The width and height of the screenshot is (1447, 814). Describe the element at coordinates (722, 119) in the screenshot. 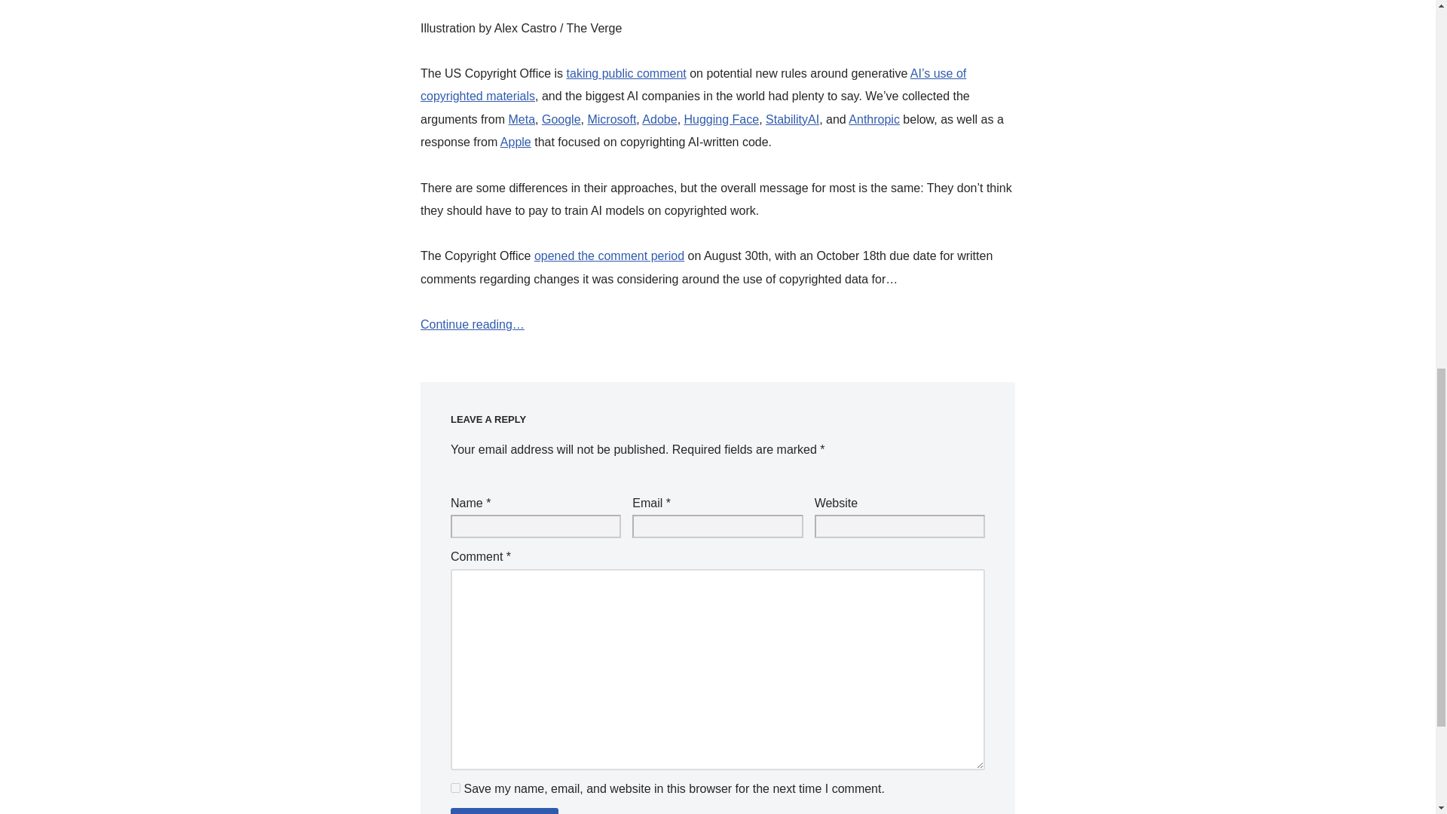

I see `Hugging Face` at that location.